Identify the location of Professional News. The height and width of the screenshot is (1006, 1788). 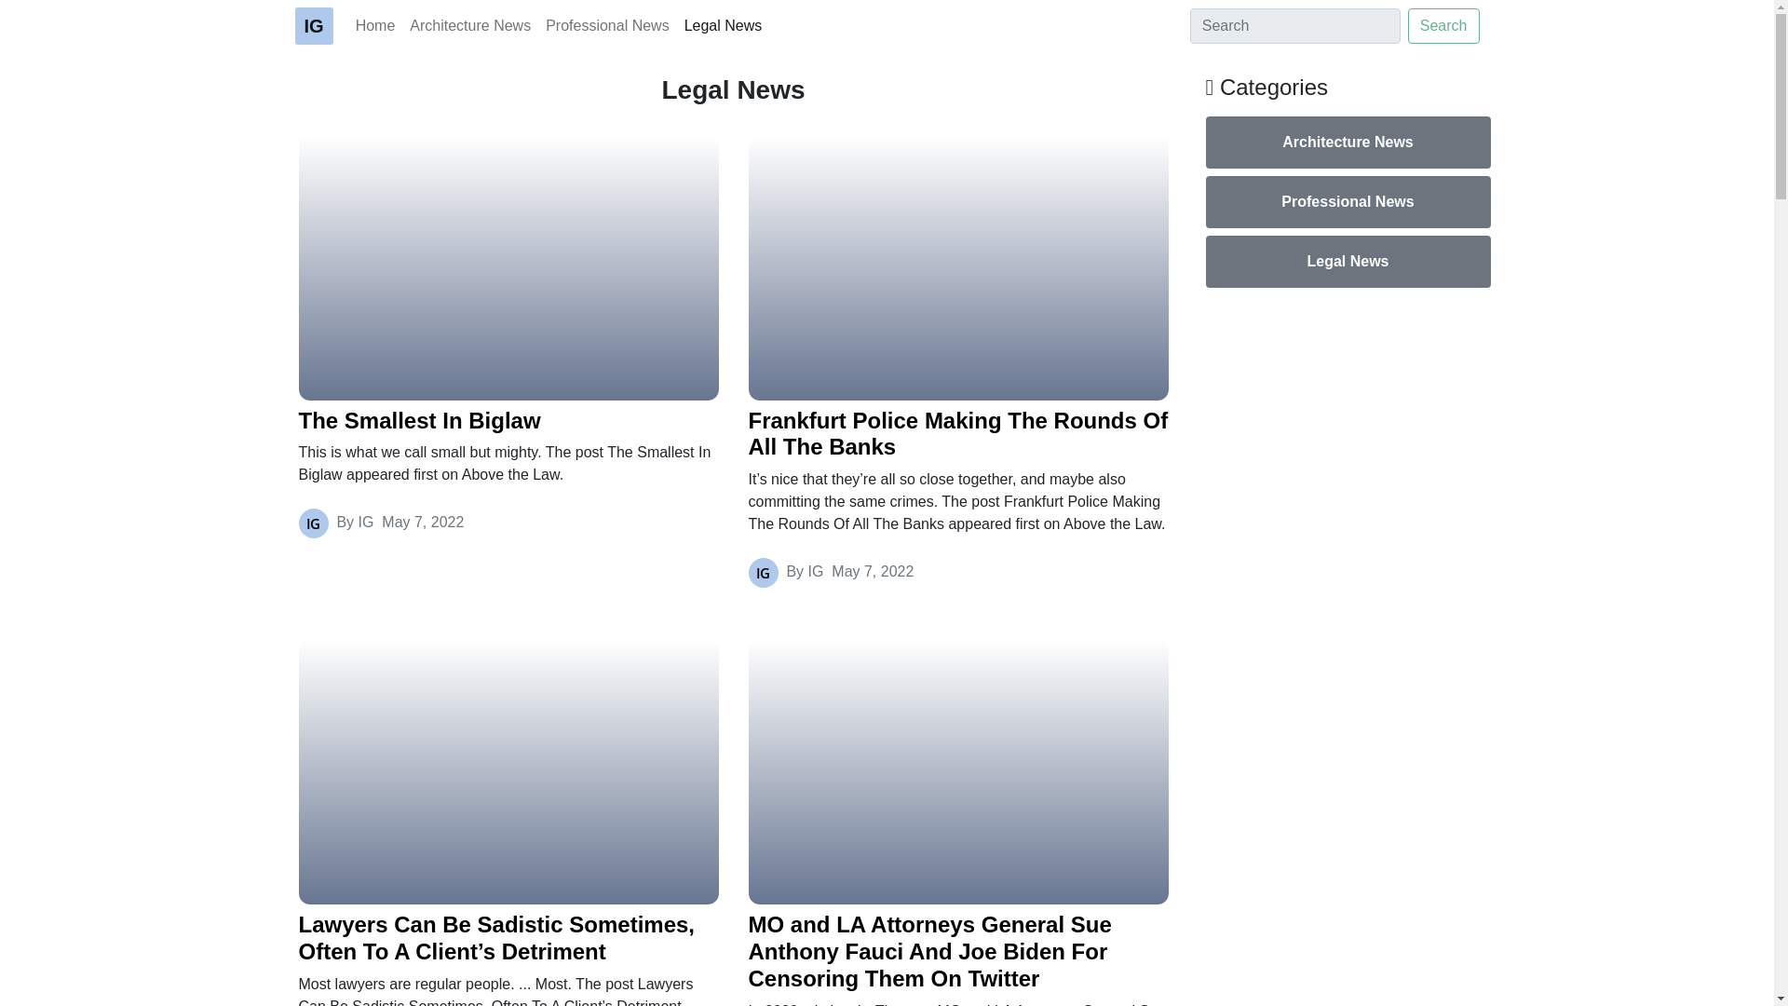
(607, 25).